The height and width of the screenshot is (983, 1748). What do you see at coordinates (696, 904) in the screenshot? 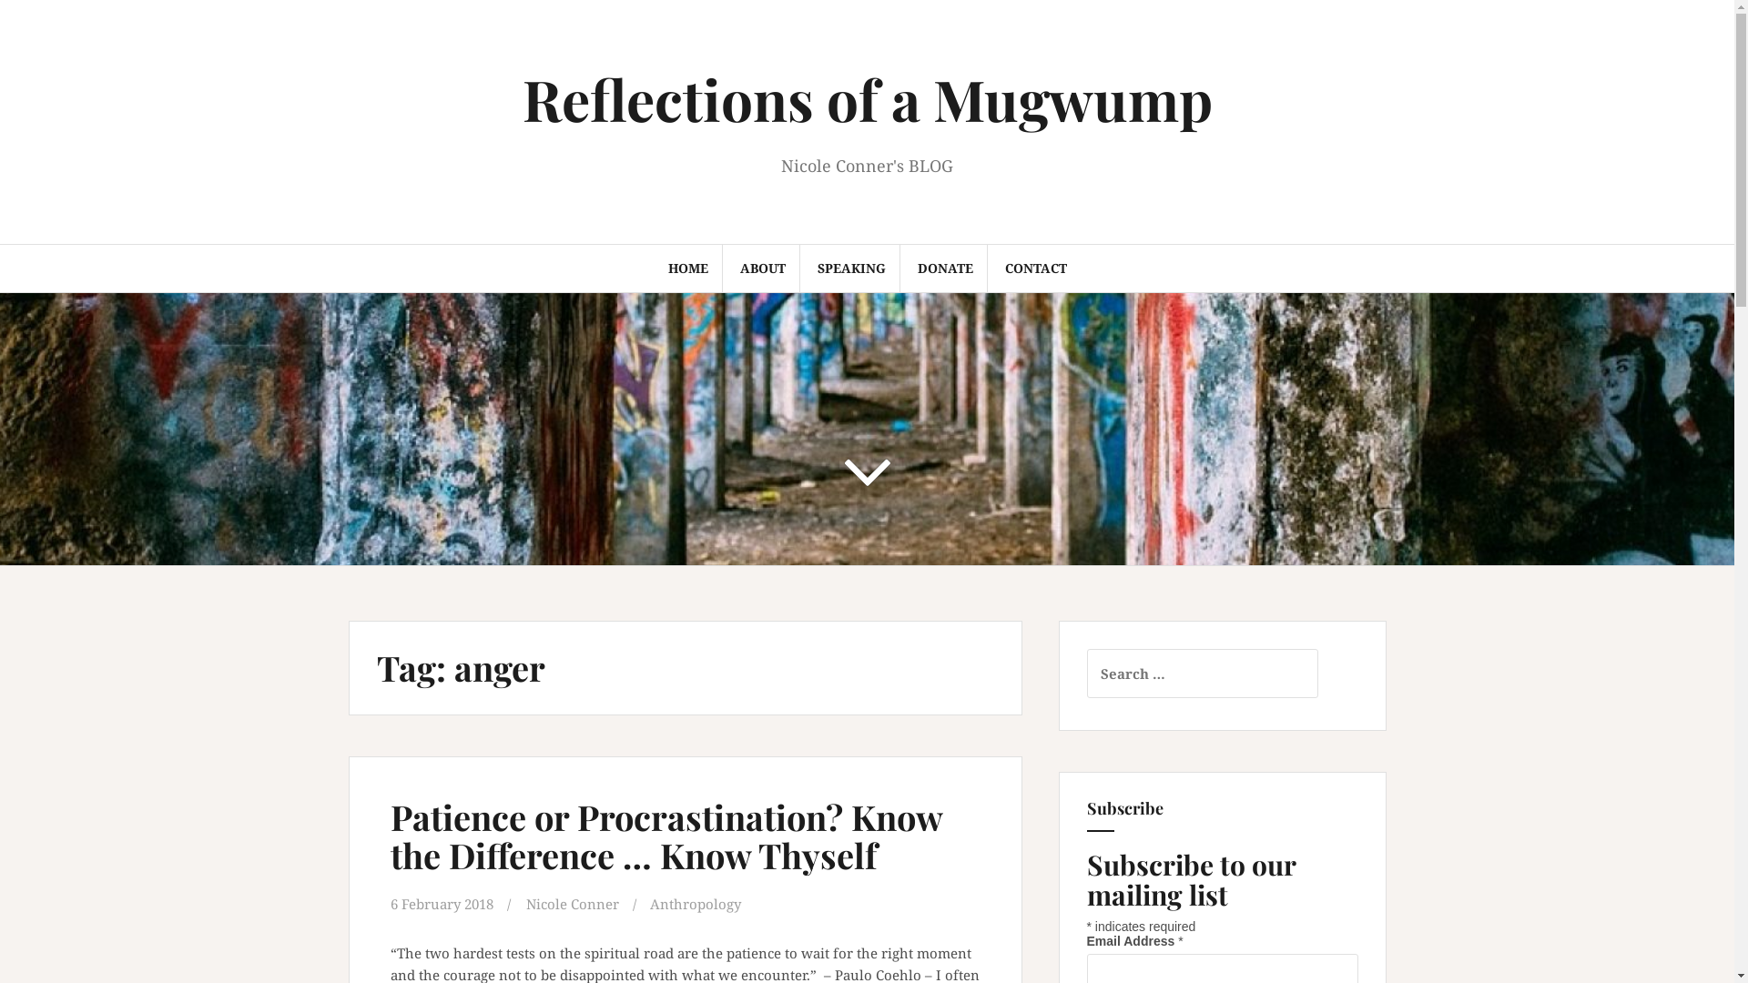
I see `Anthropology` at bounding box center [696, 904].